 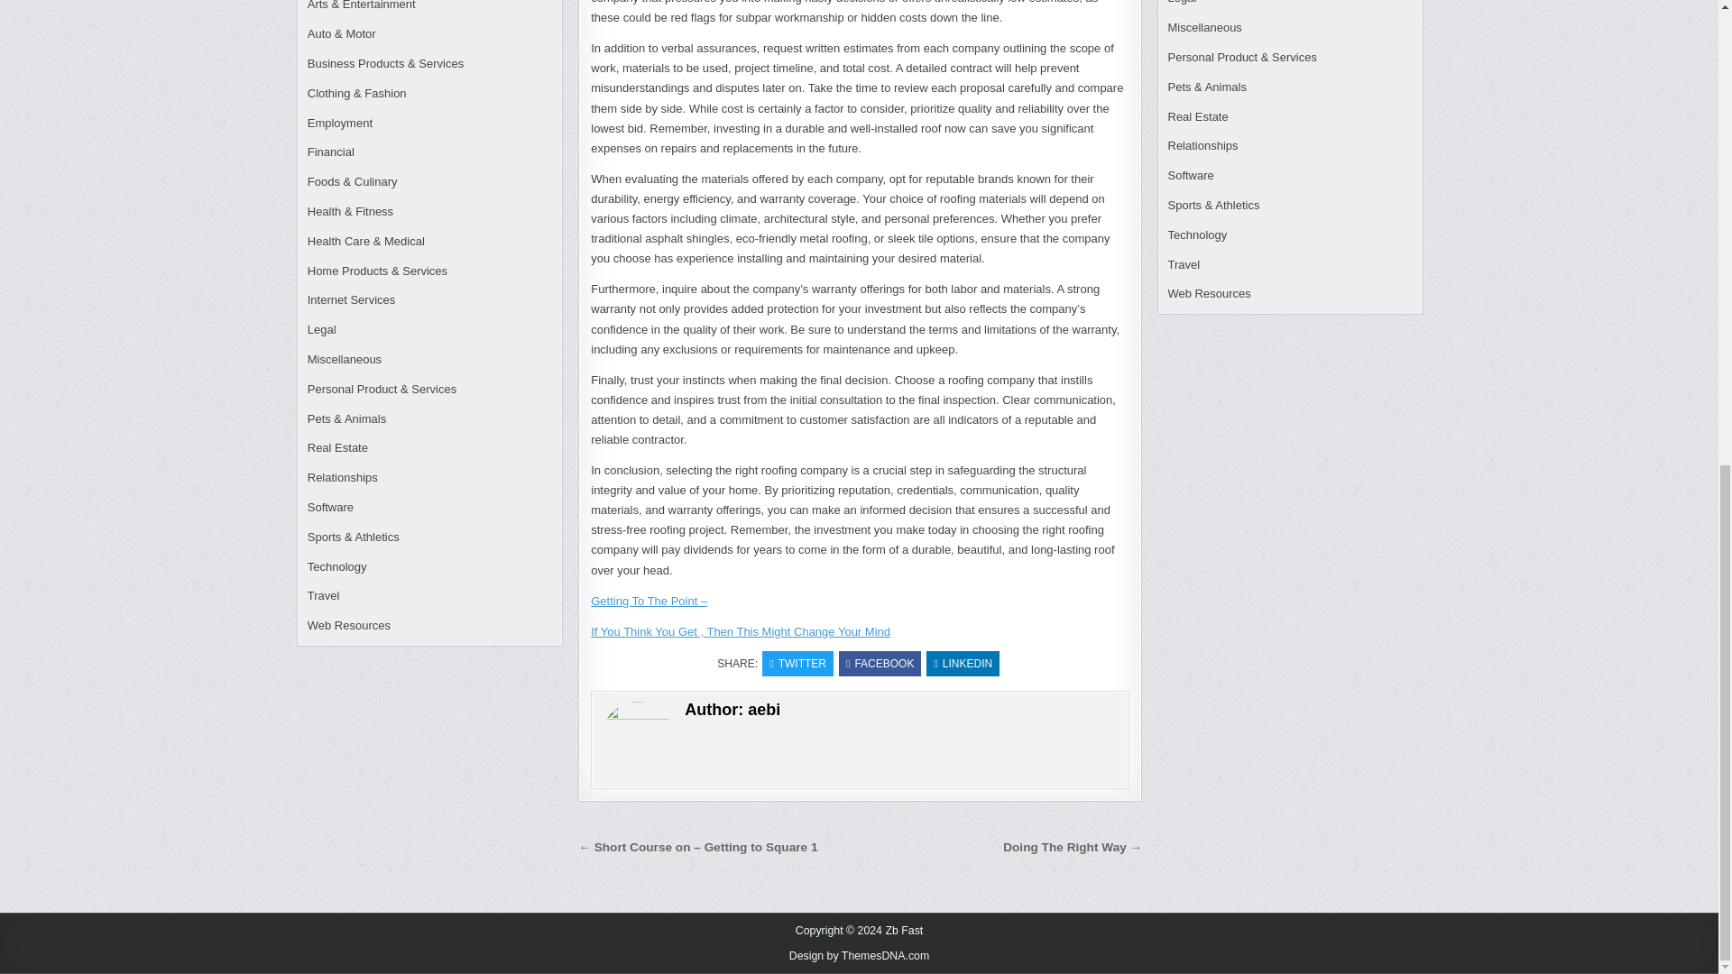 What do you see at coordinates (345, 359) in the screenshot?
I see `Miscellaneous` at bounding box center [345, 359].